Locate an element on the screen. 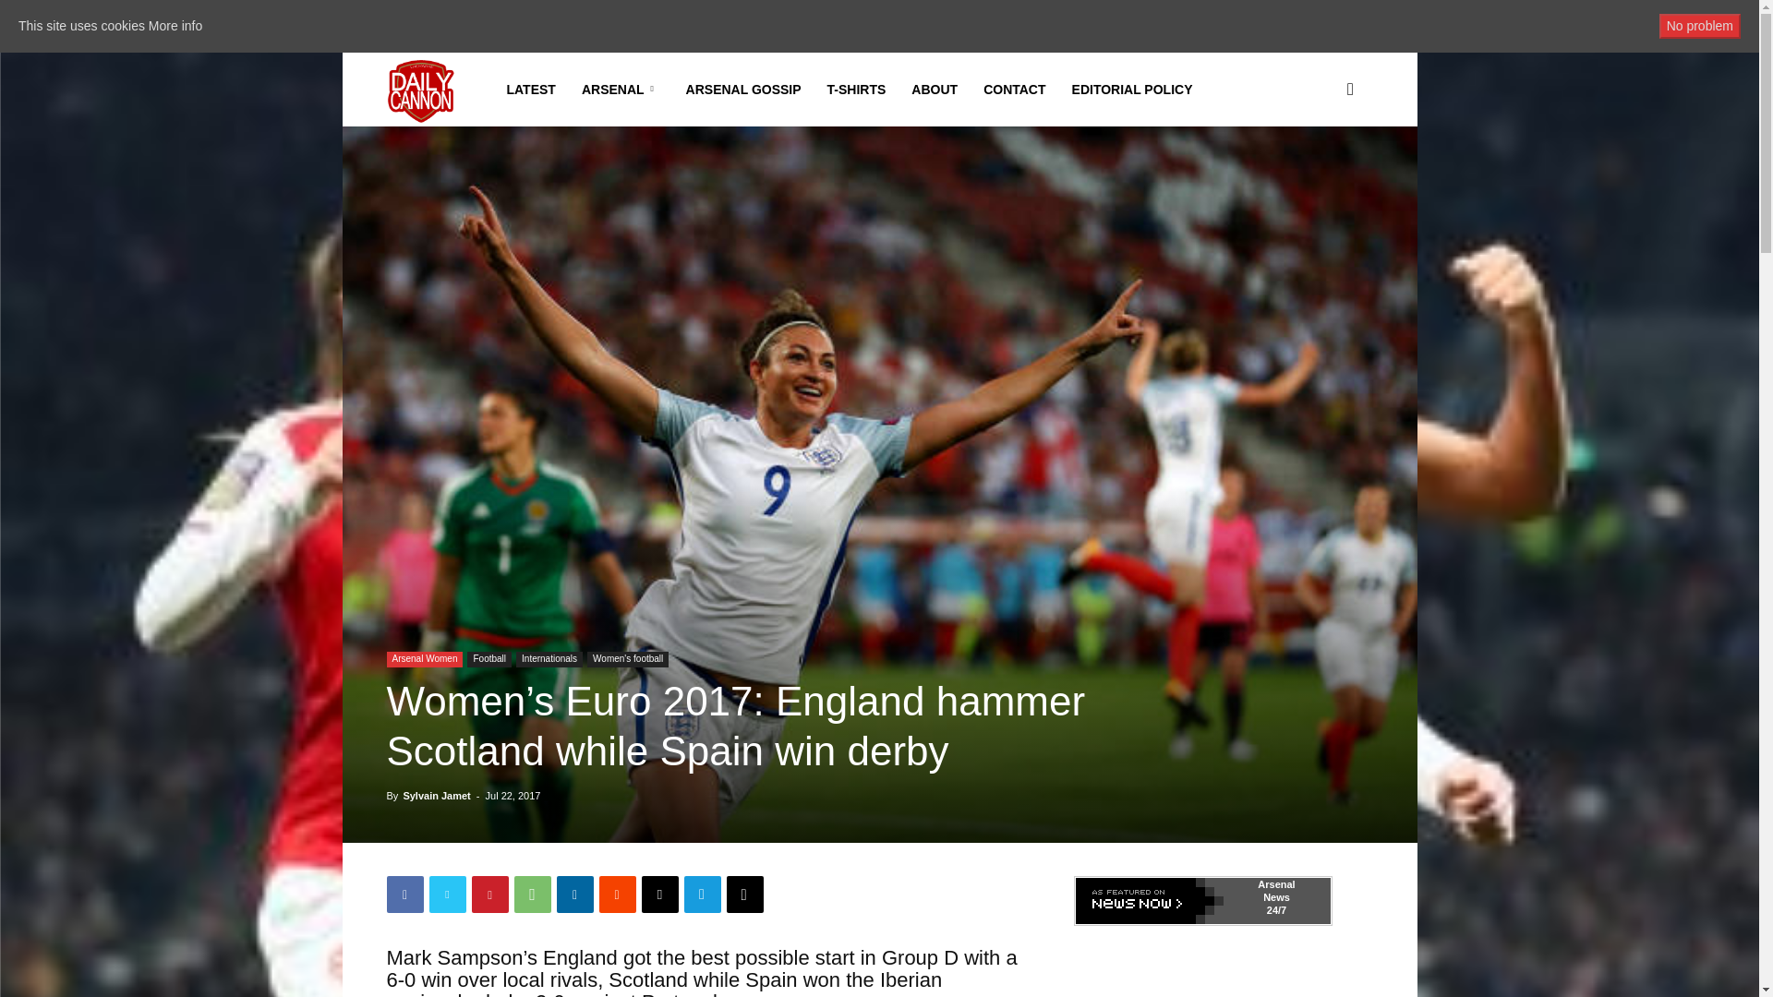  Email is located at coordinates (658, 895).